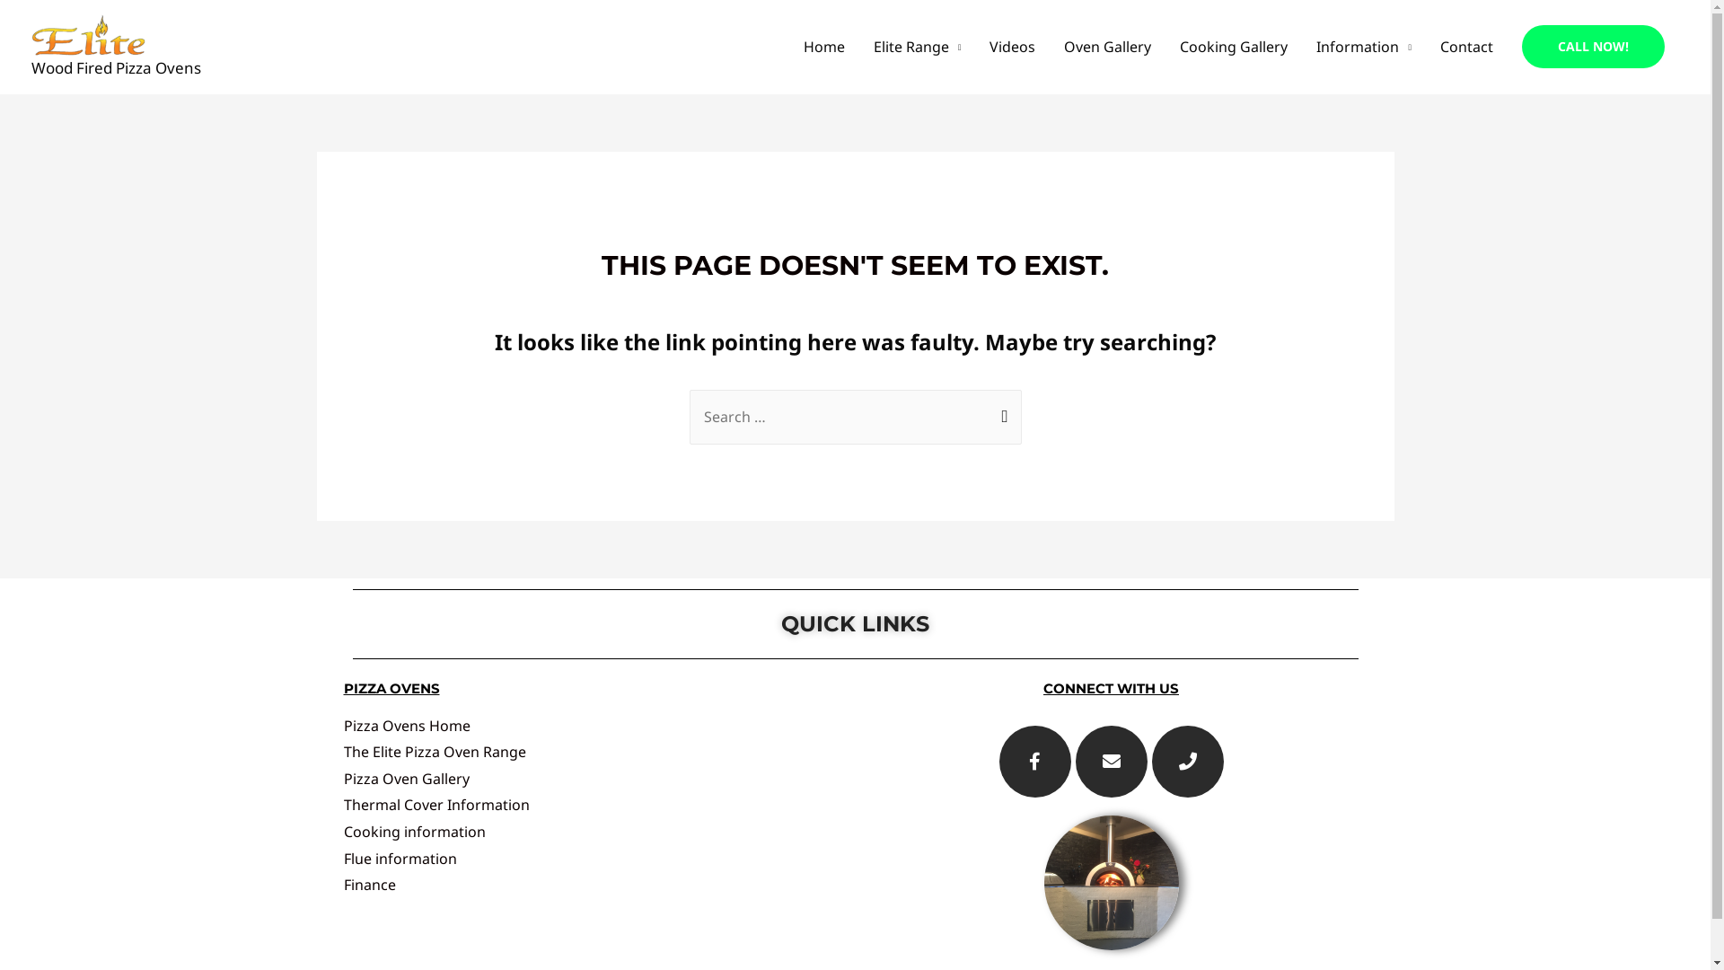 This screenshot has height=970, width=1724. What do you see at coordinates (1108, 47) in the screenshot?
I see `Oven Gallery` at bounding box center [1108, 47].